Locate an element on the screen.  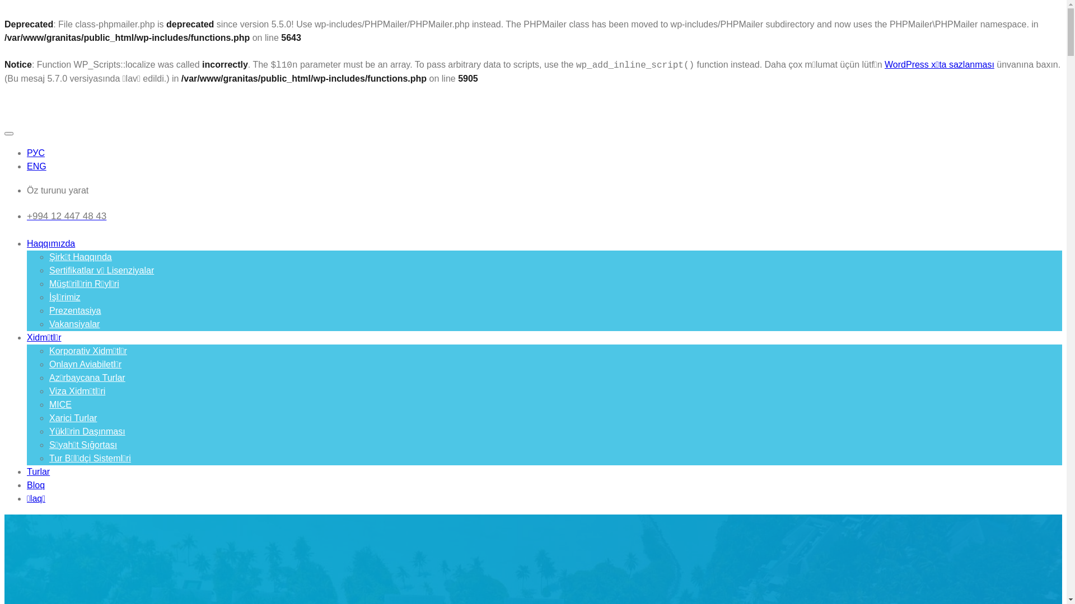
Xarici Turlar is located at coordinates (73, 418).